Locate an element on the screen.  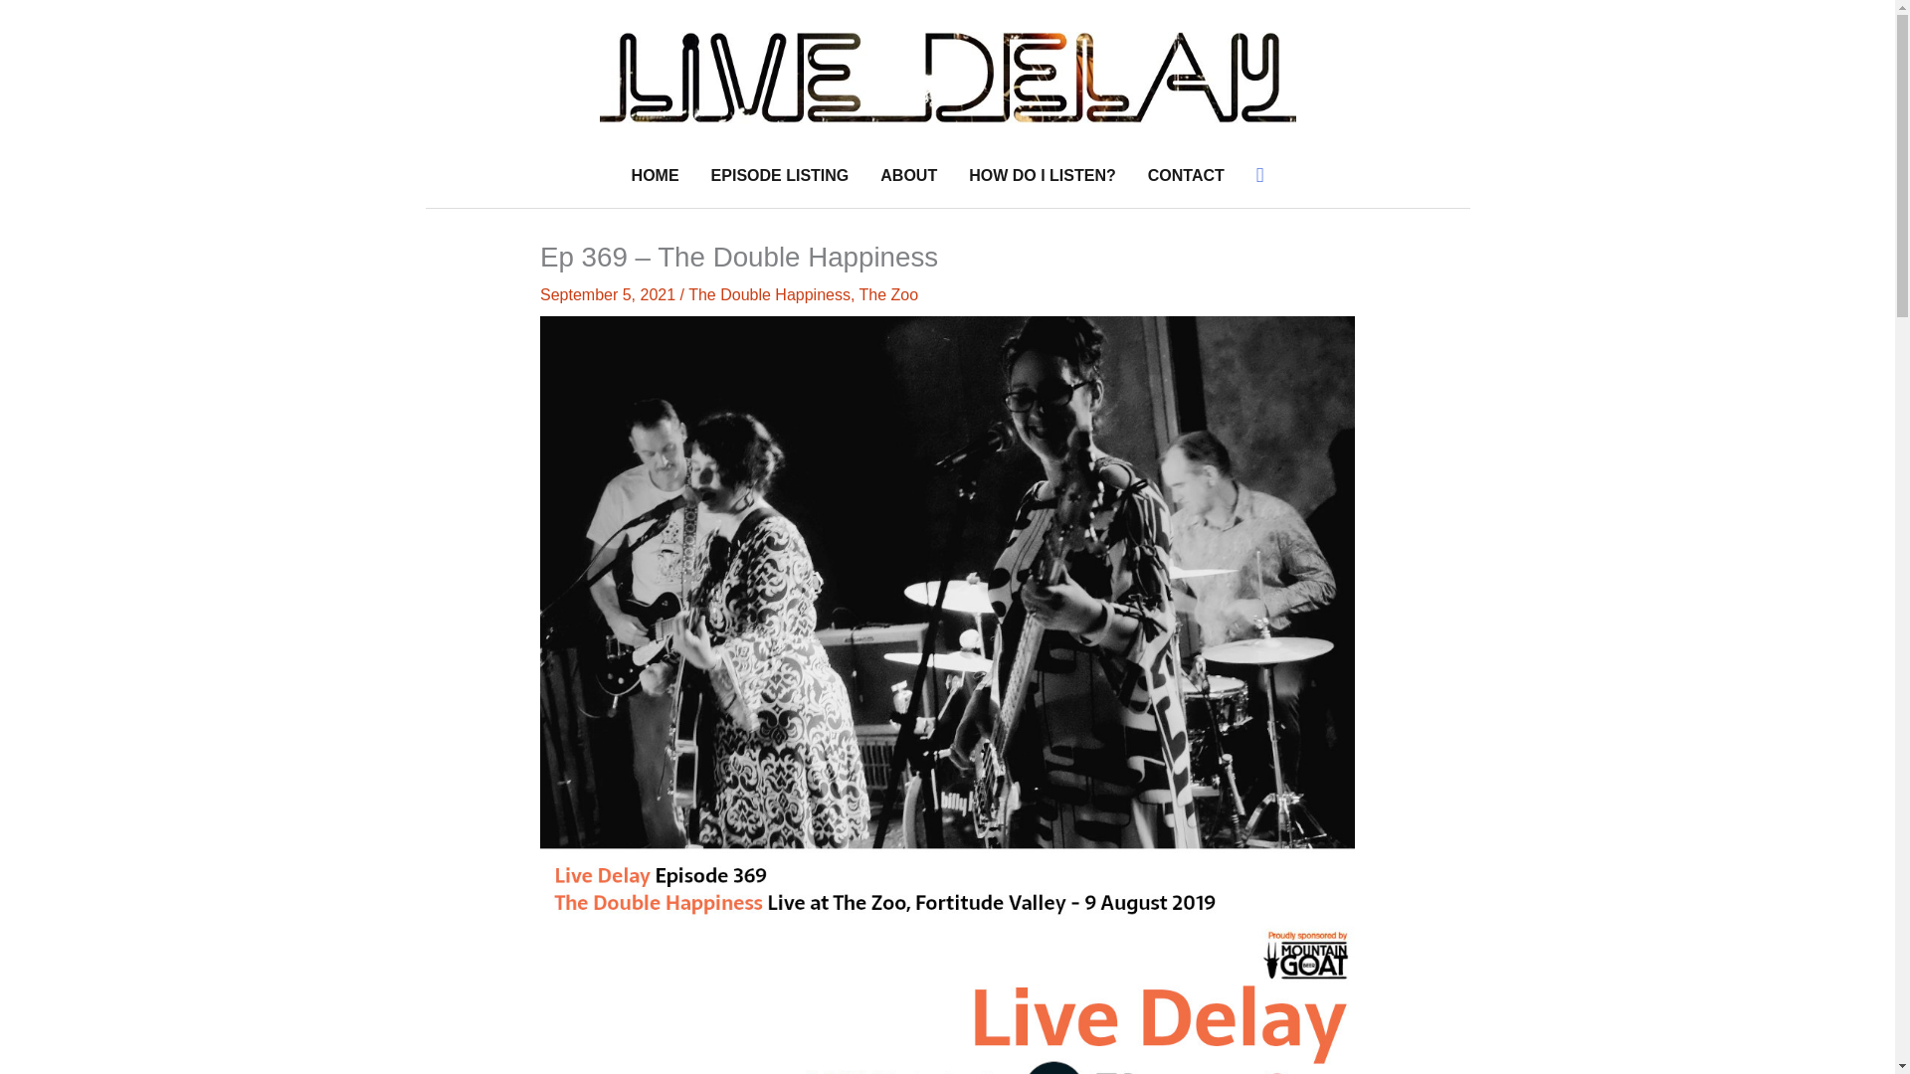
HOME is located at coordinates (655, 175).